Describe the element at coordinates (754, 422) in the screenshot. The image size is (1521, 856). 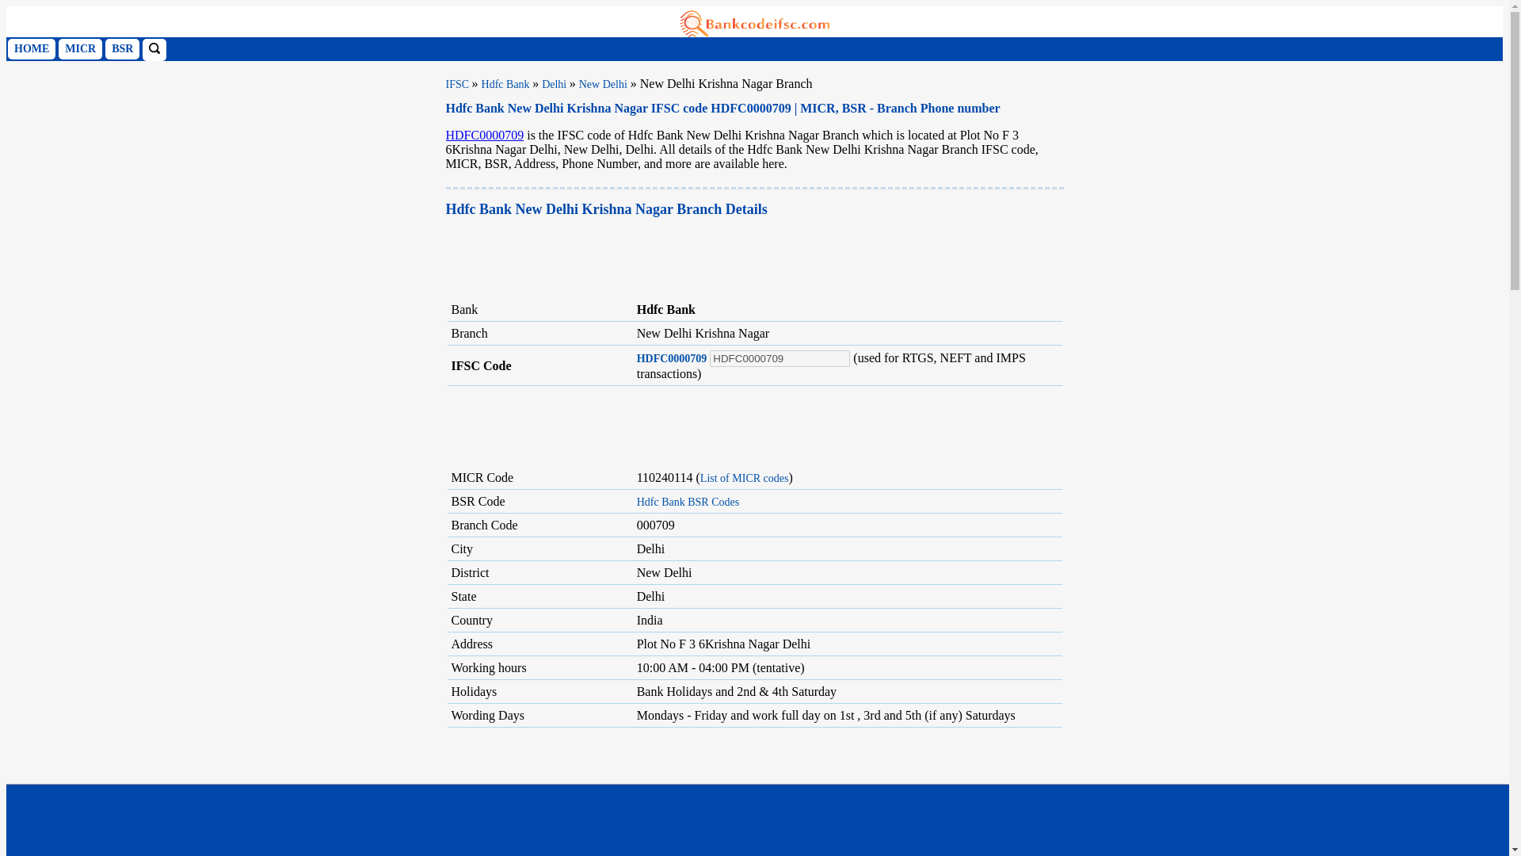
I see `Advertisement` at that location.